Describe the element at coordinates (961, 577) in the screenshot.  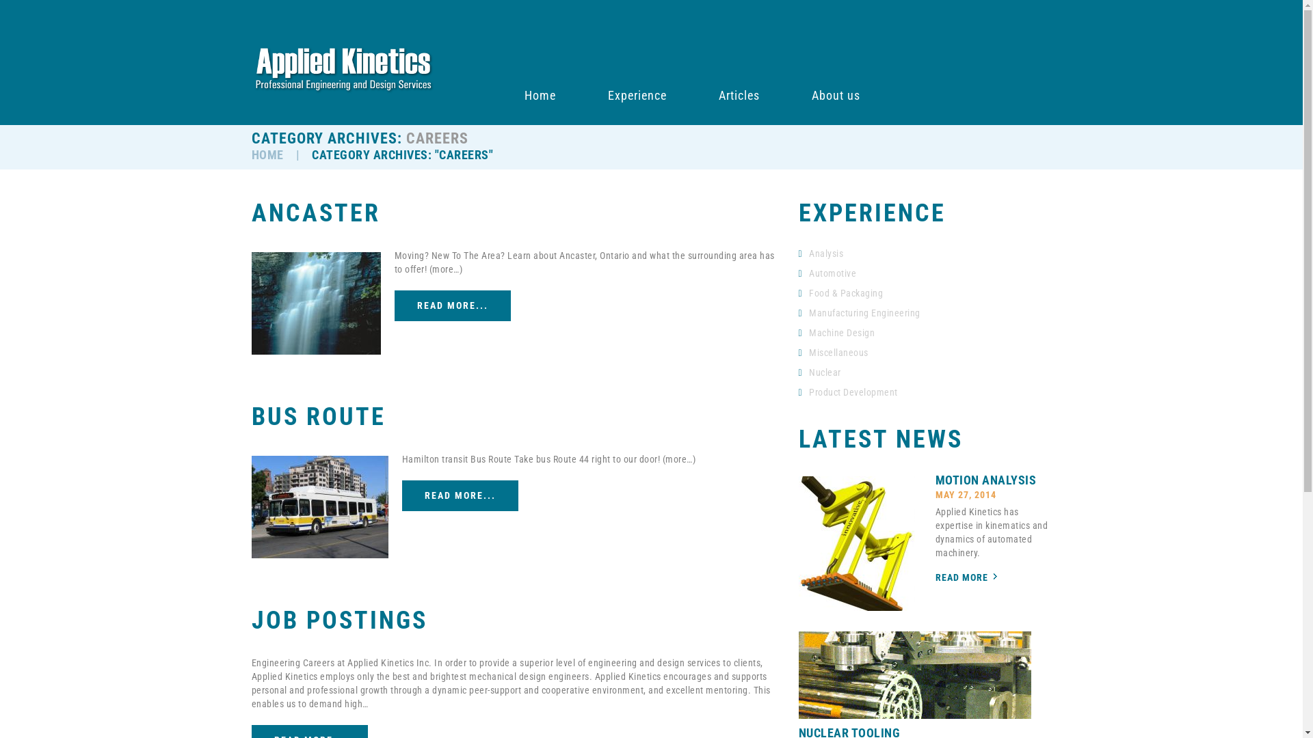
I see `READ MORE` at that location.